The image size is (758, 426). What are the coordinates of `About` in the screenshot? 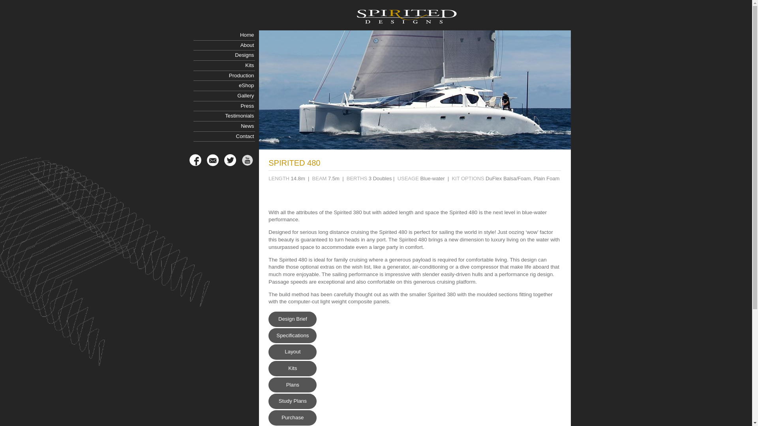 It's located at (224, 45).